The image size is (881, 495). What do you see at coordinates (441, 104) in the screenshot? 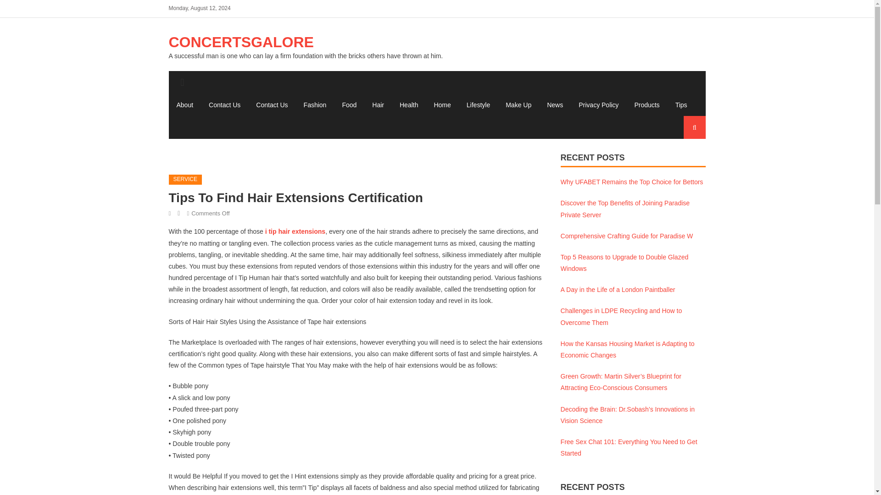
I see `Home` at bounding box center [441, 104].